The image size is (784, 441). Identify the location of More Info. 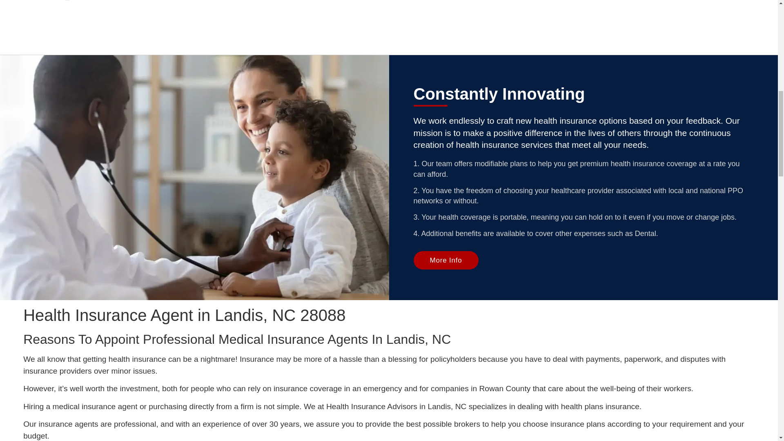
(445, 260).